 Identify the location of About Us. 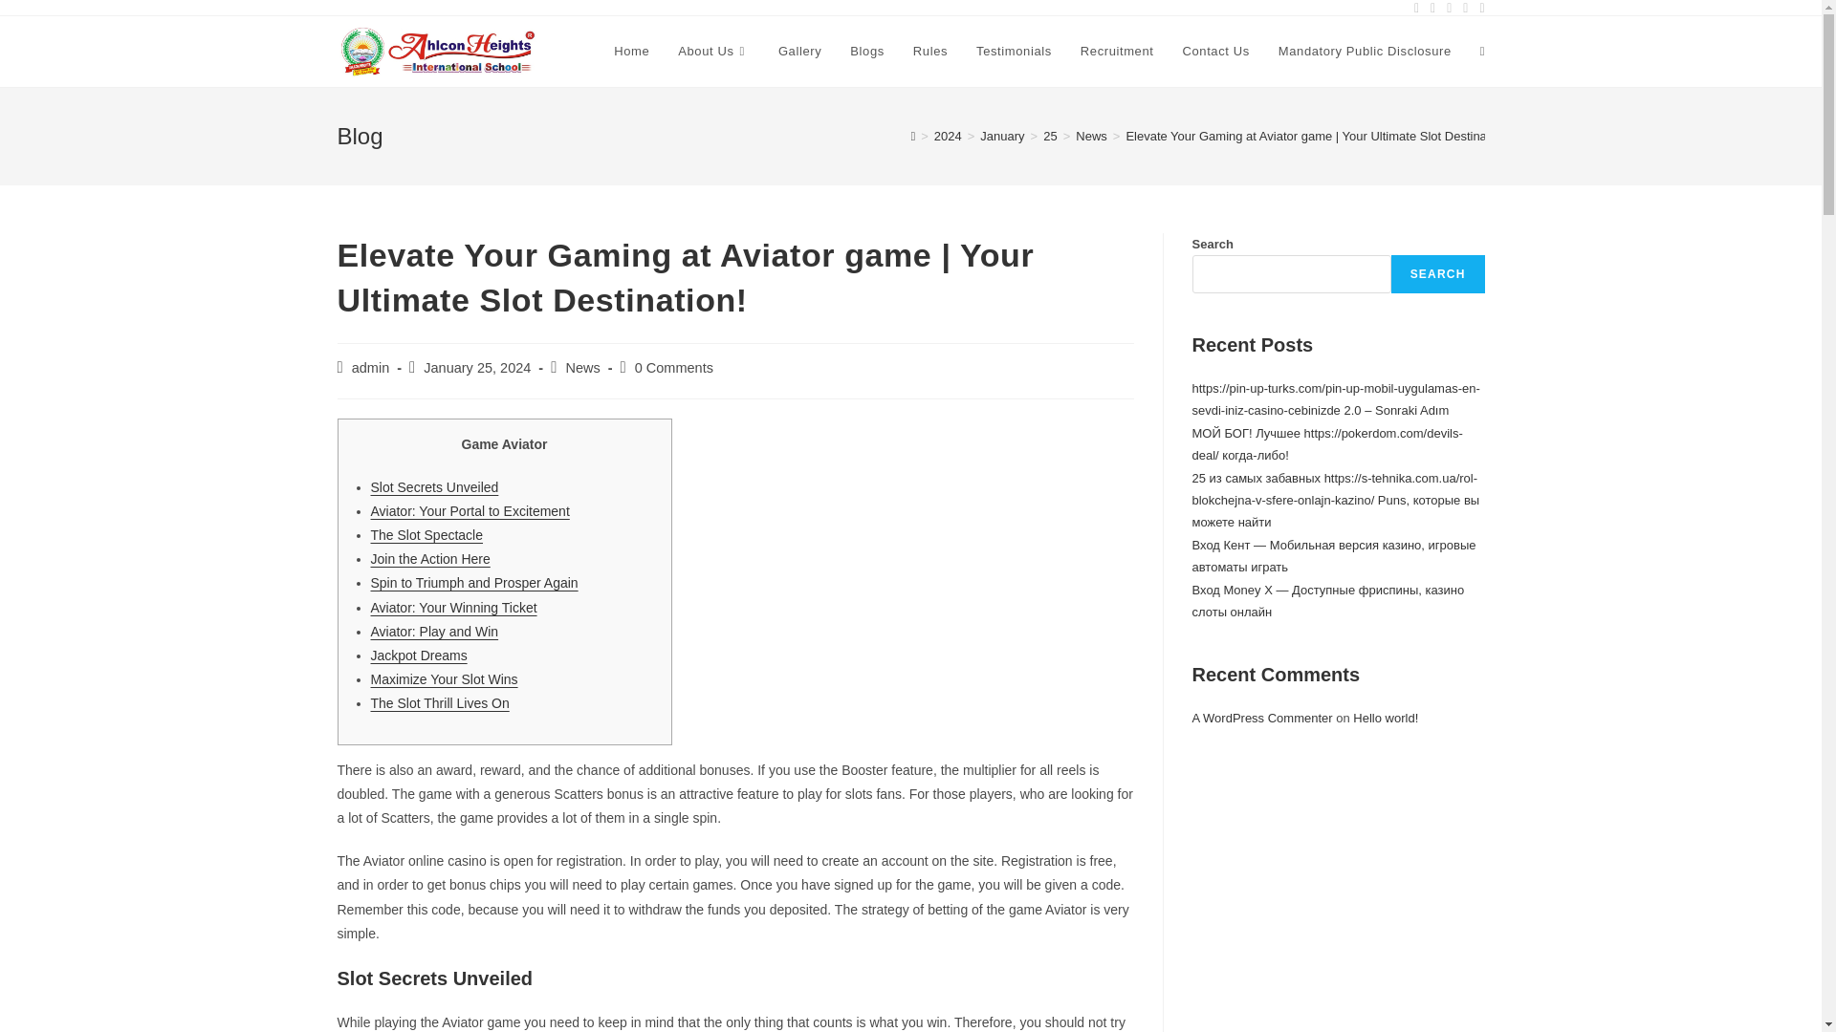
(713, 52).